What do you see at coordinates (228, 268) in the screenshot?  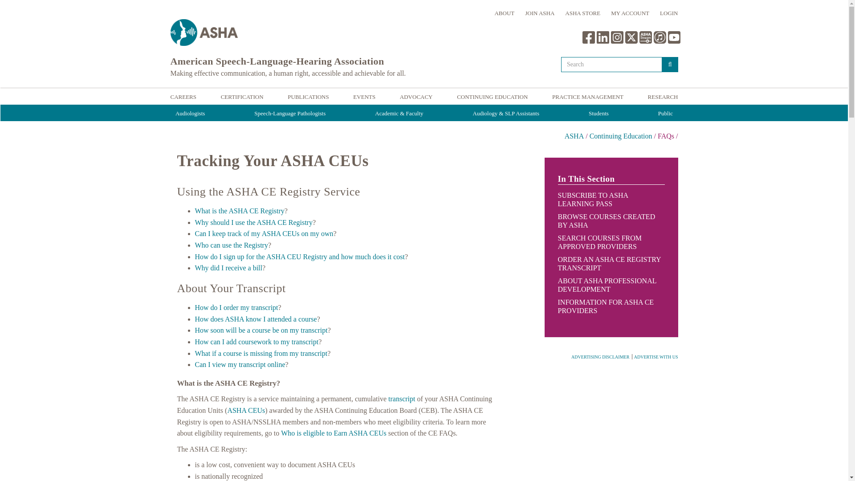 I see `Why did I receive a bill` at bounding box center [228, 268].